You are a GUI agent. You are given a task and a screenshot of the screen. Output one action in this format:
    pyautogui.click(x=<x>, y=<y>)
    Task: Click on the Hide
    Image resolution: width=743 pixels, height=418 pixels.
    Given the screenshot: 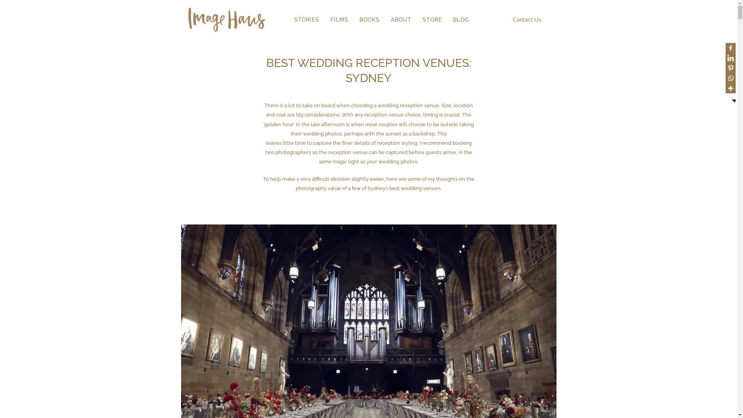 What is the action you would take?
    pyautogui.click(x=734, y=101)
    